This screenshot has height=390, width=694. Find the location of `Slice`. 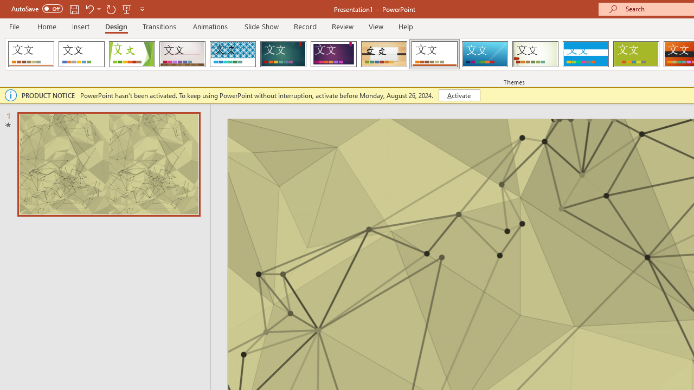

Slice is located at coordinates (485, 54).